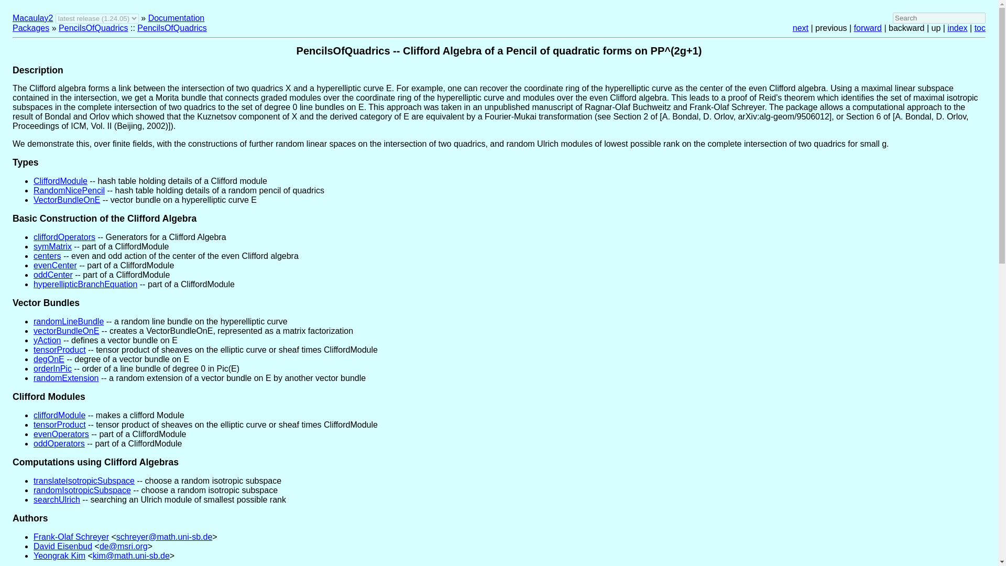 This screenshot has width=1006, height=566. I want to click on degree of a vector bundle on E, so click(48, 360).